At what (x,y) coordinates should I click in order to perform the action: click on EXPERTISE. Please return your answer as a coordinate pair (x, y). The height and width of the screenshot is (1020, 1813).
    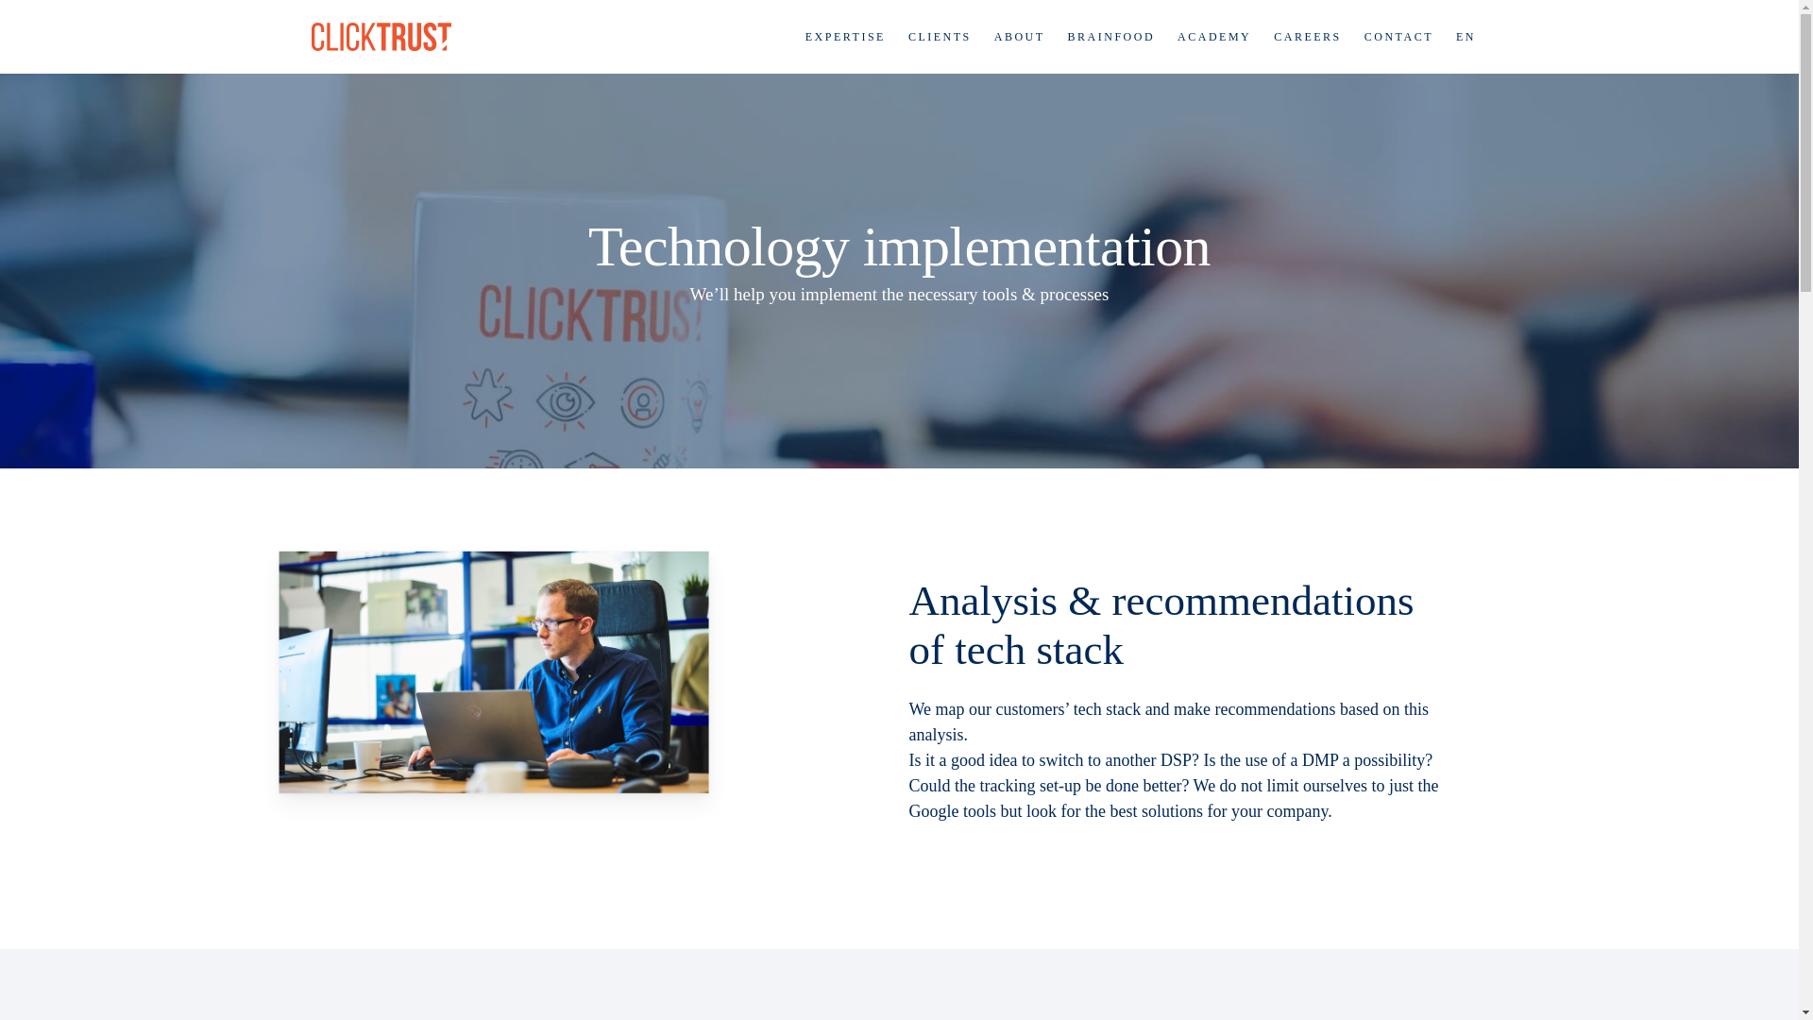
    Looking at the image, I should click on (845, 36).